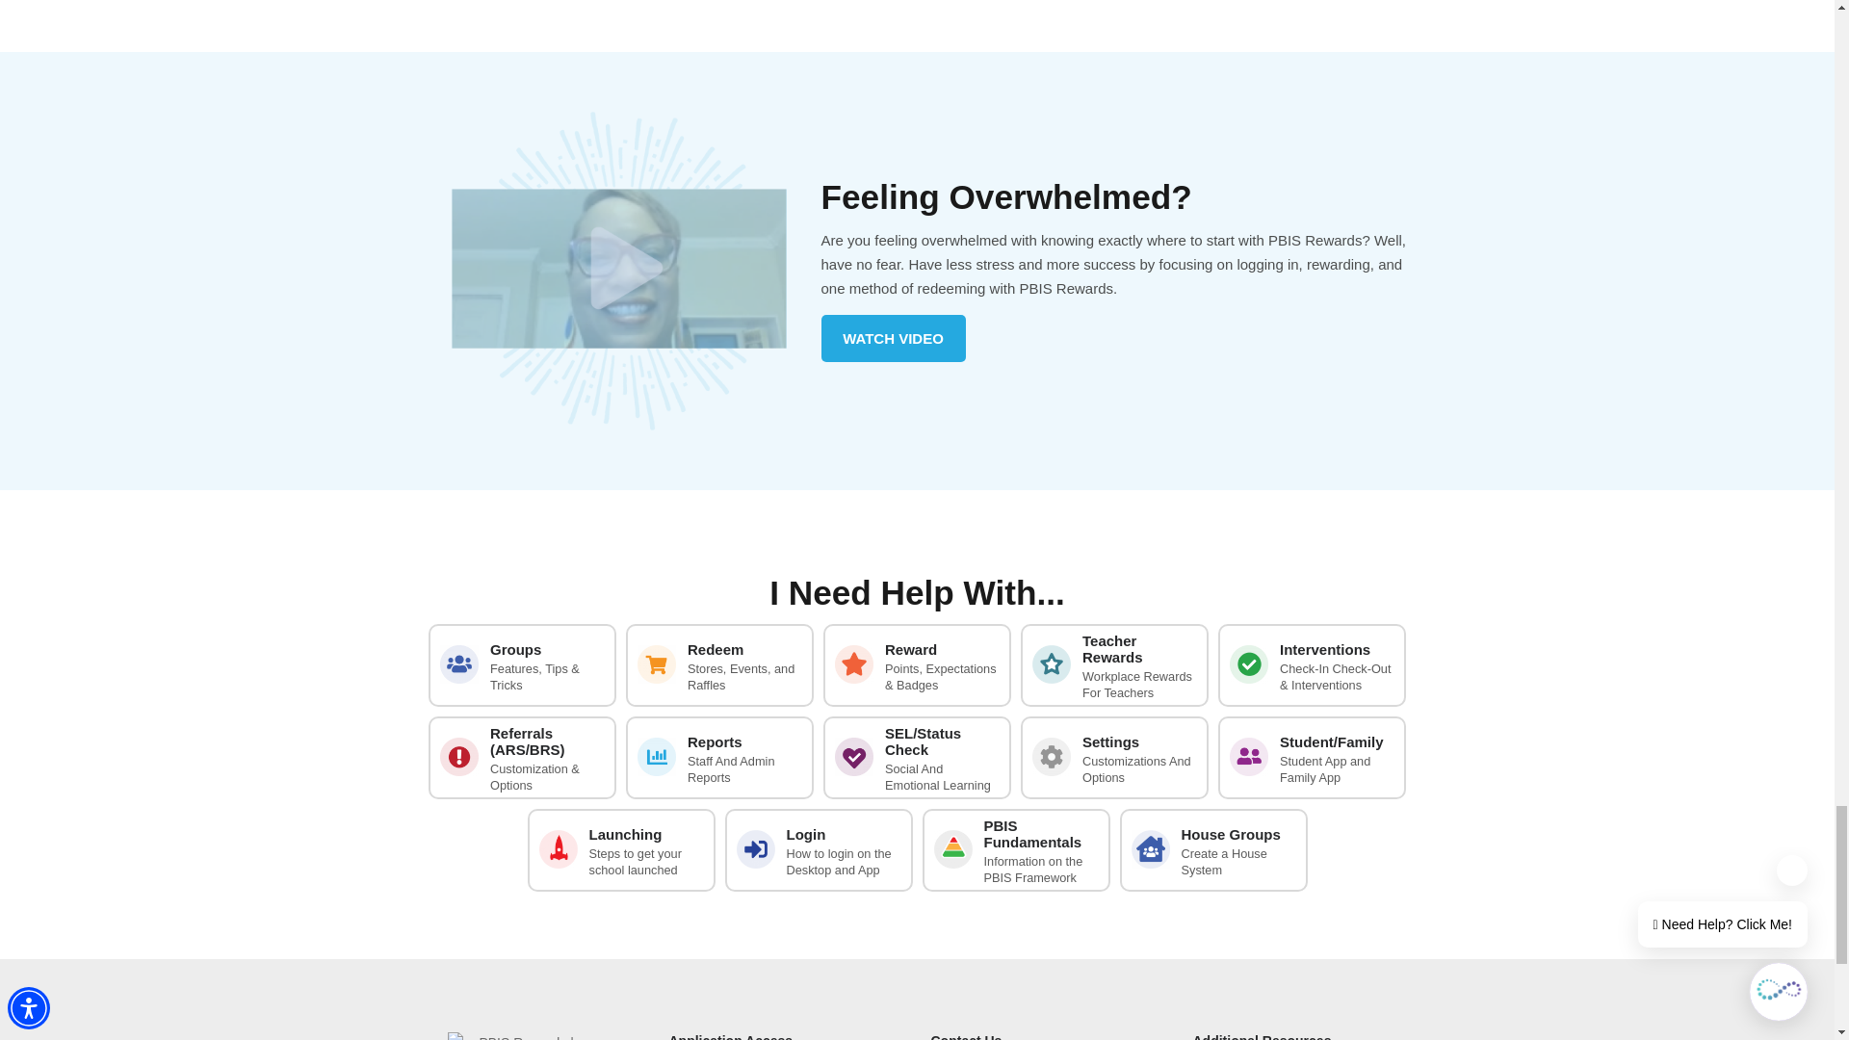  What do you see at coordinates (1114, 665) in the screenshot?
I see `View all posts in Teacher Rewards` at bounding box center [1114, 665].